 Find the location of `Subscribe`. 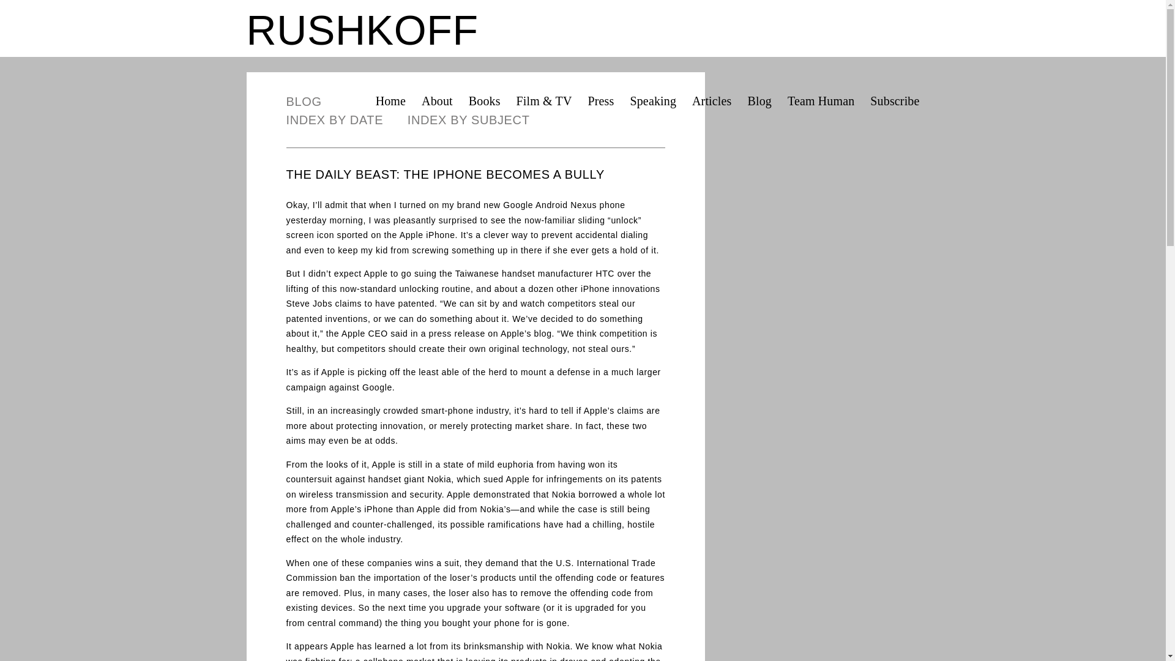

Subscribe is located at coordinates (895, 102).